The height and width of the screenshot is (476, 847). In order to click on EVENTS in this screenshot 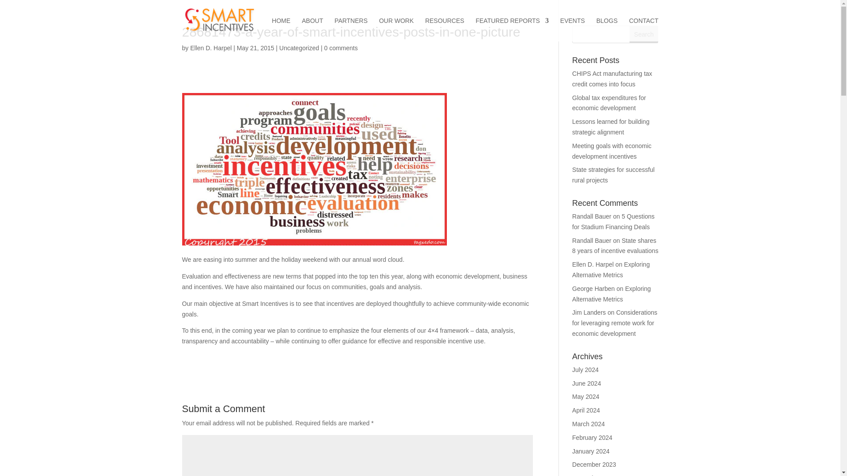, I will do `click(573, 29)`.